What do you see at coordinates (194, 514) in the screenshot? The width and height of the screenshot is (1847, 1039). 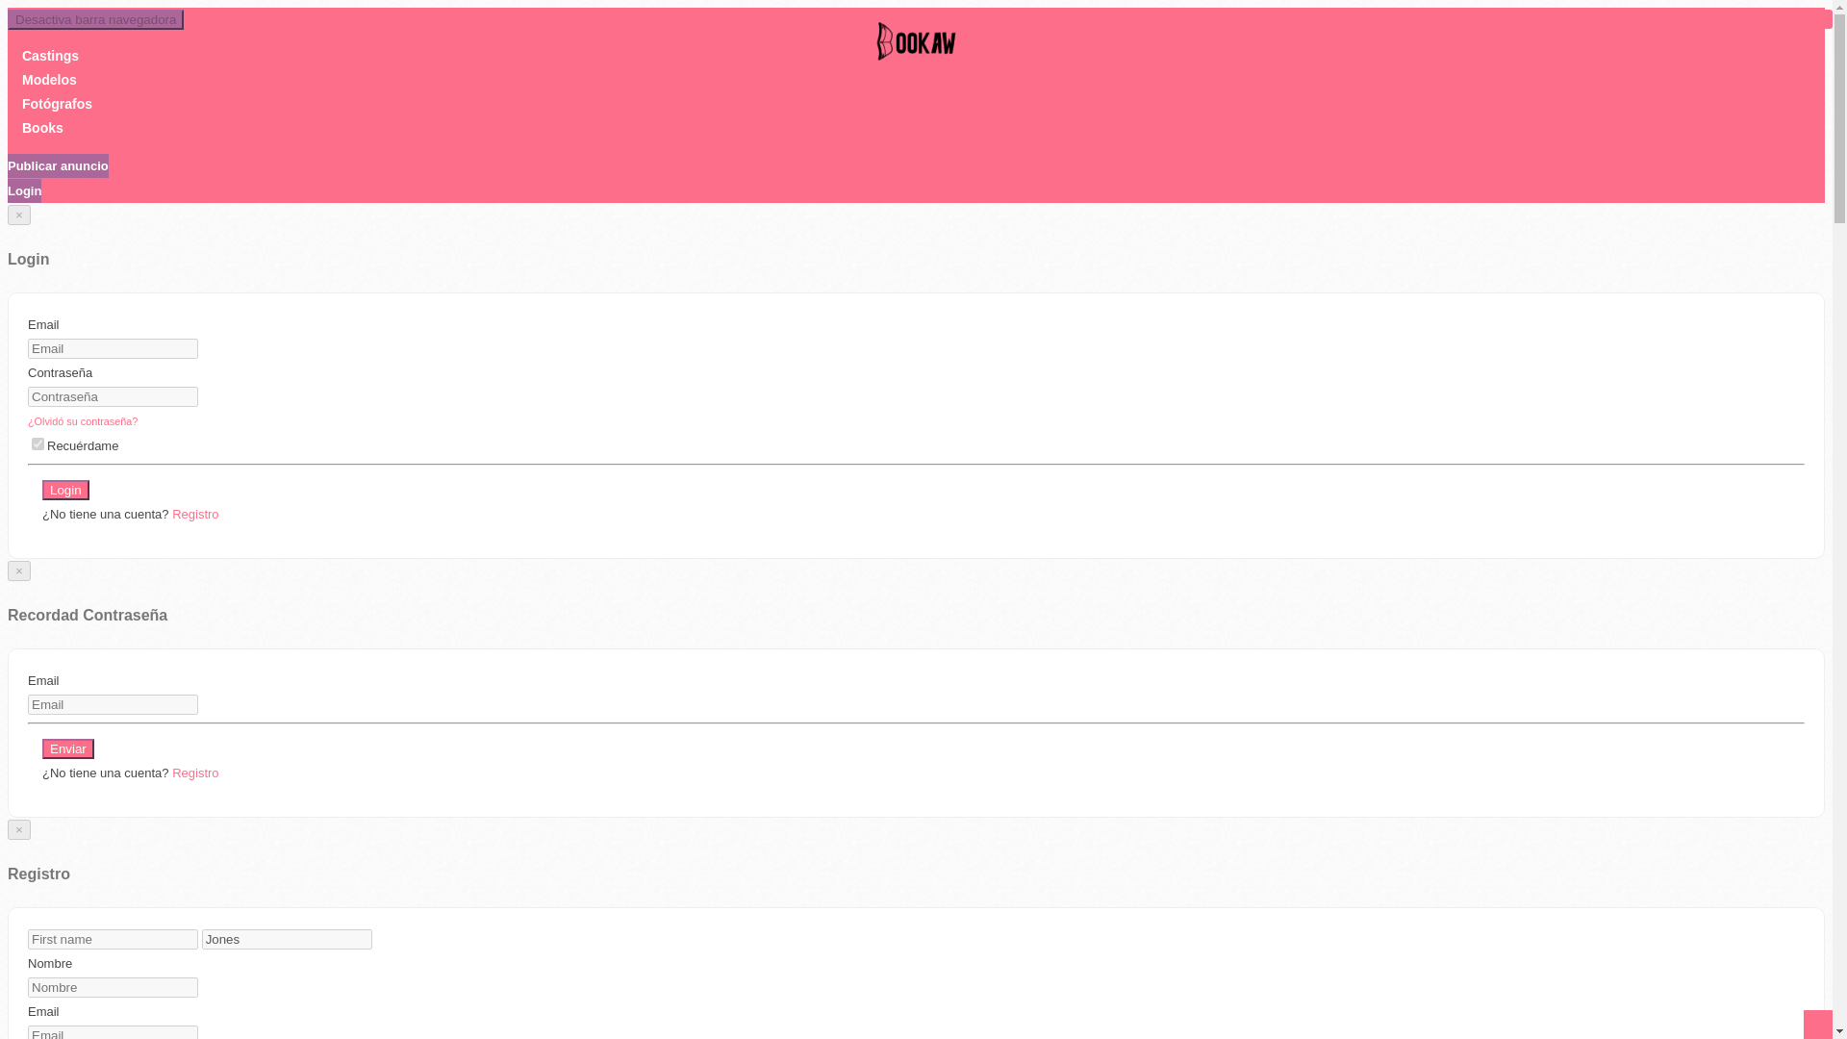 I see `Registro` at bounding box center [194, 514].